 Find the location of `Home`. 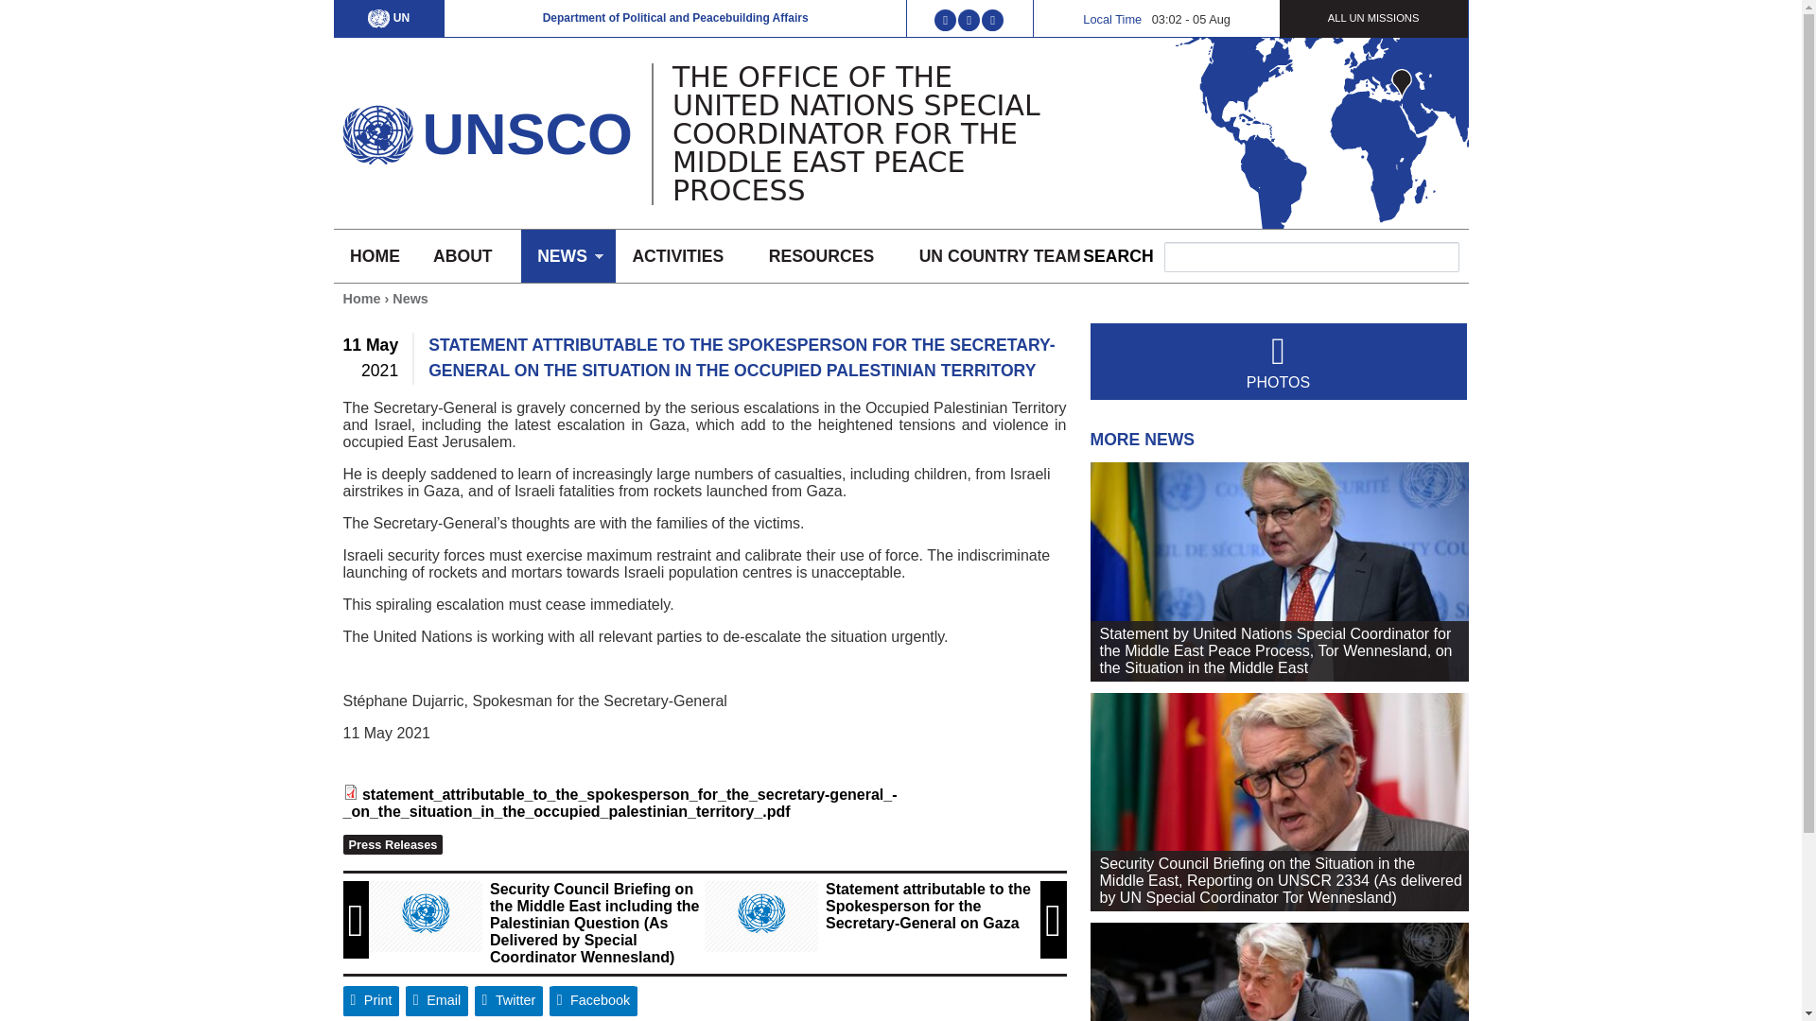

Home is located at coordinates (376, 130).